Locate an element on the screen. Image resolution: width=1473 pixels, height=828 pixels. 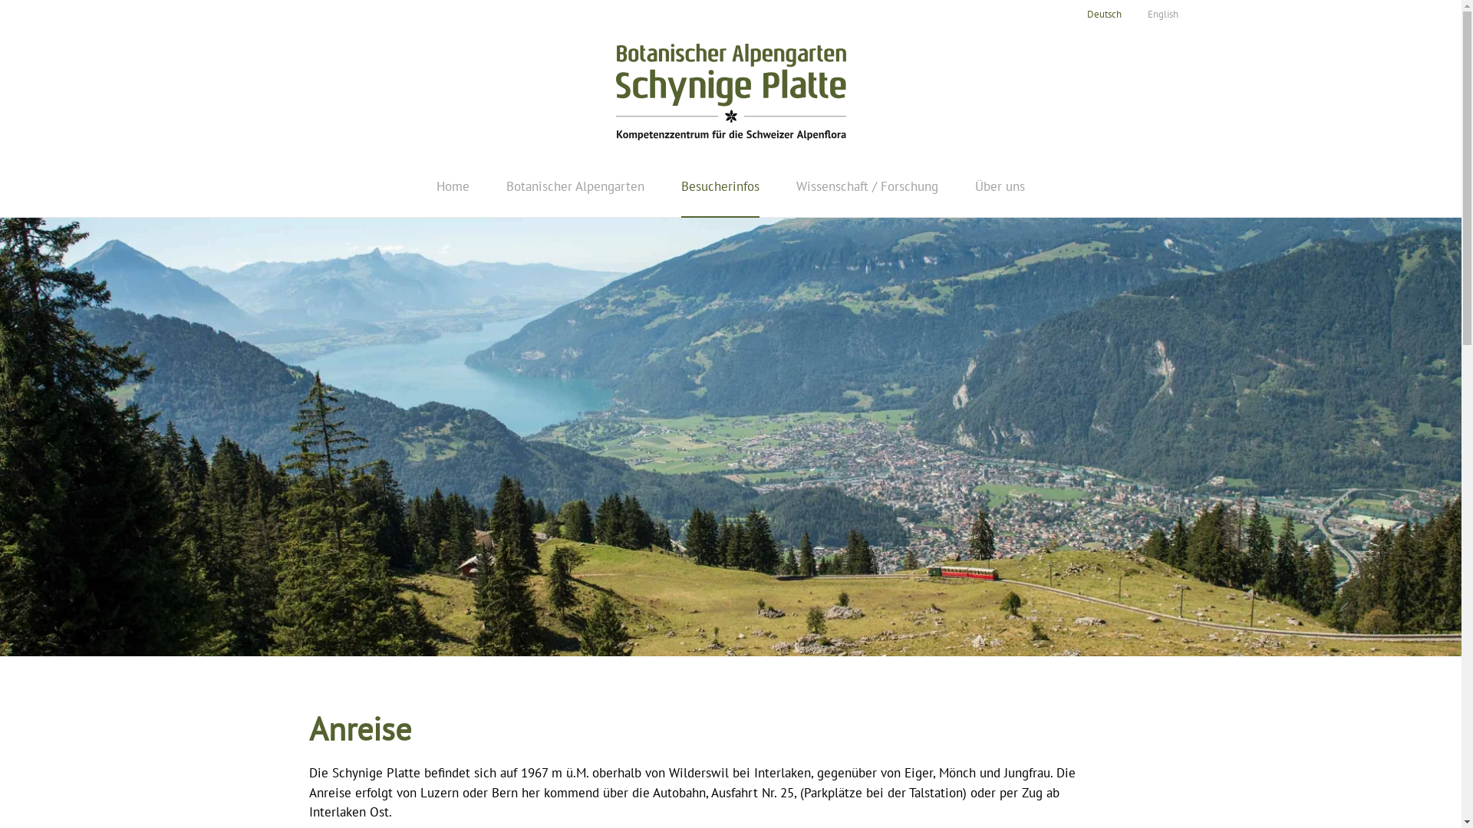
Deutsch is located at coordinates (1104, 14).